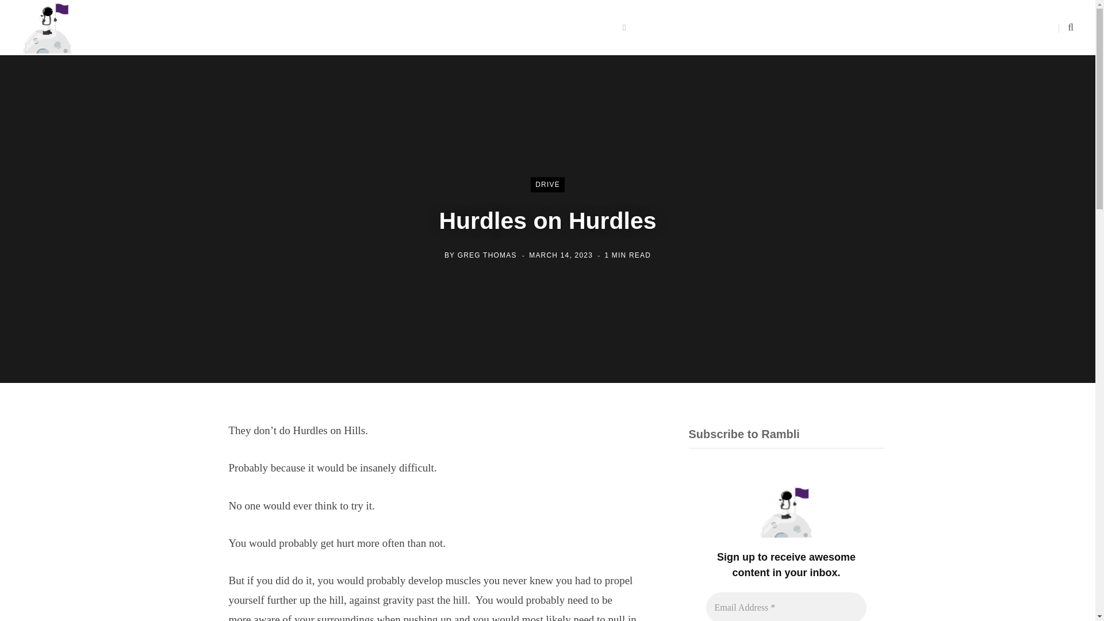 This screenshot has height=621, width=1104. What do you see at coordinates (547, 184) in the screenshot?
I see `DRIVE` at bounding box center [547, 184].